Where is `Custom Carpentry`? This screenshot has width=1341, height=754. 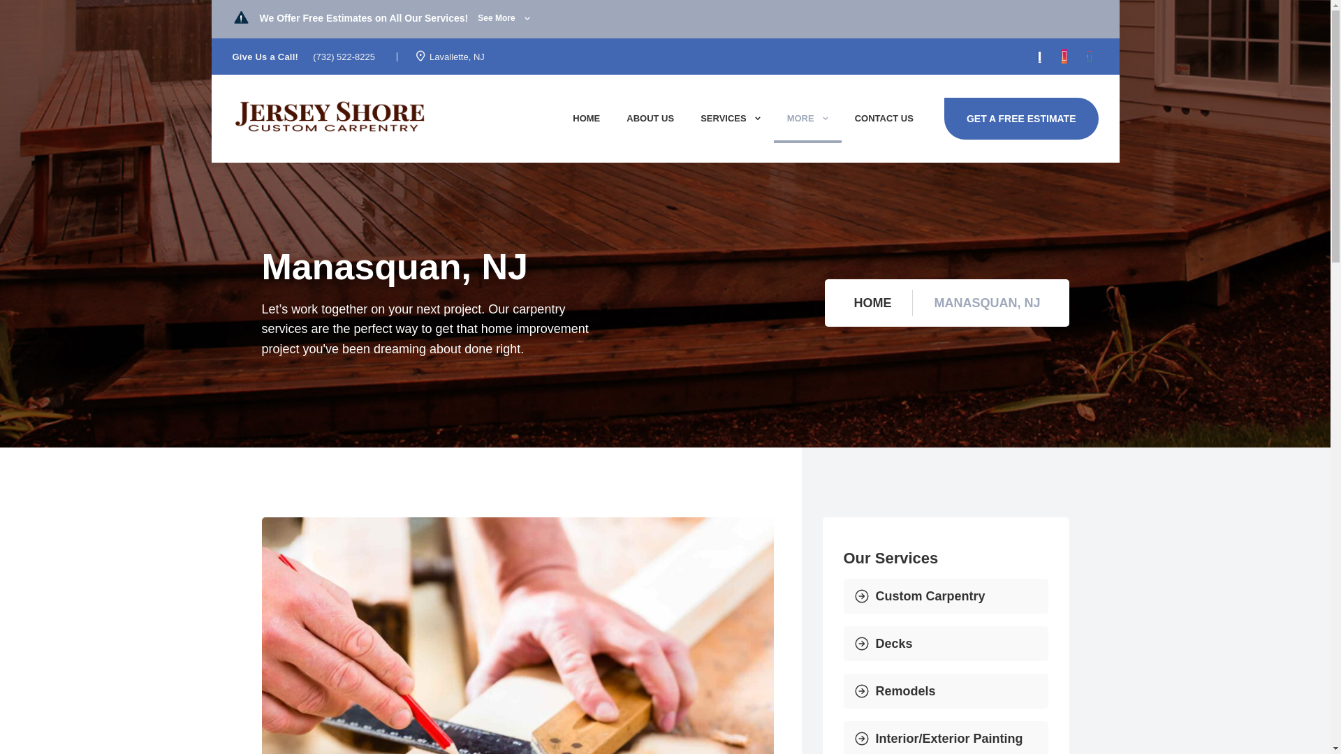
Custom Carpentry is located at coordinates (946, 596).